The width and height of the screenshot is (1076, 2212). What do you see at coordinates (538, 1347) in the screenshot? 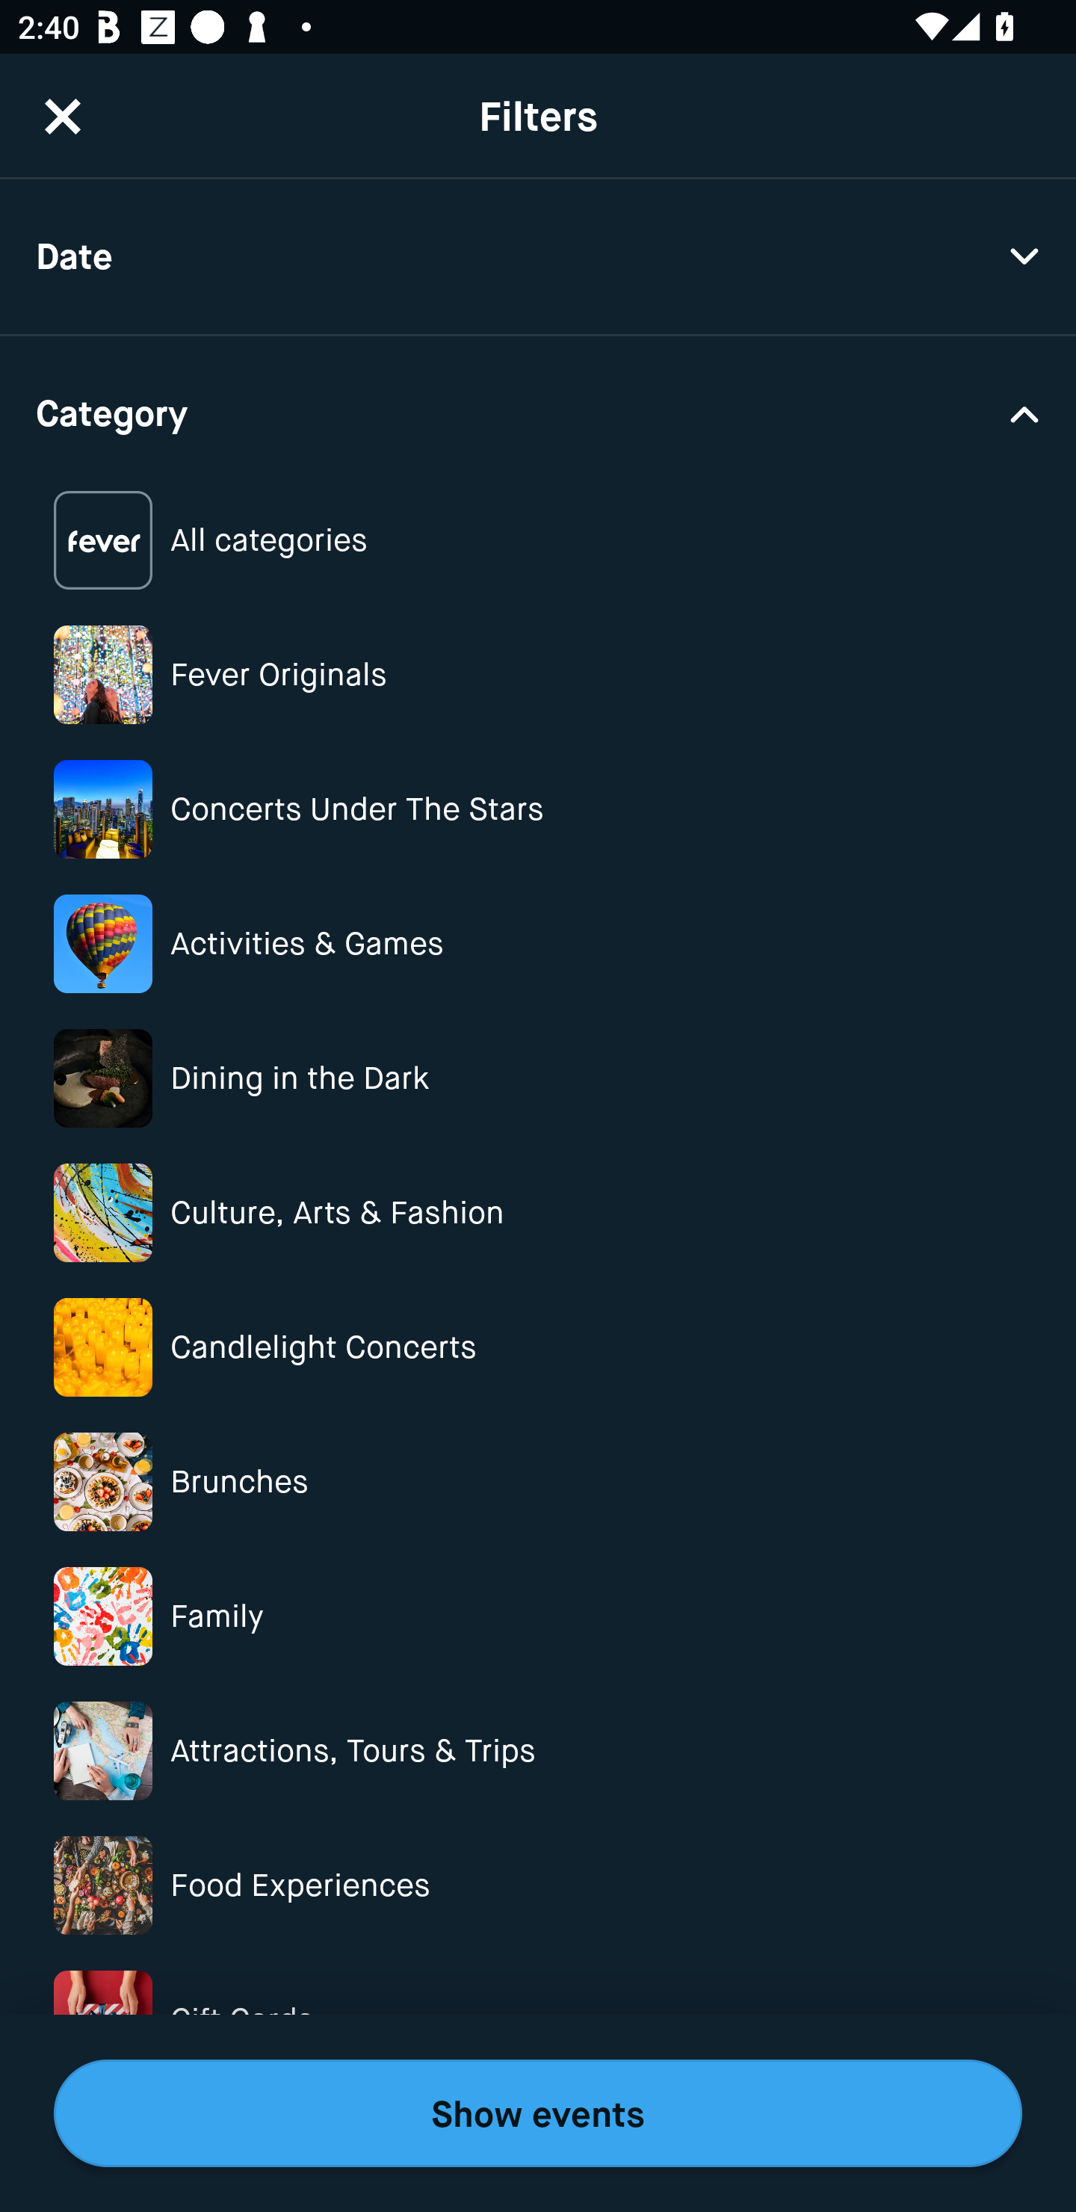
I see `Category Image Candlelight Concerts` at bounding box center [538, 1347].